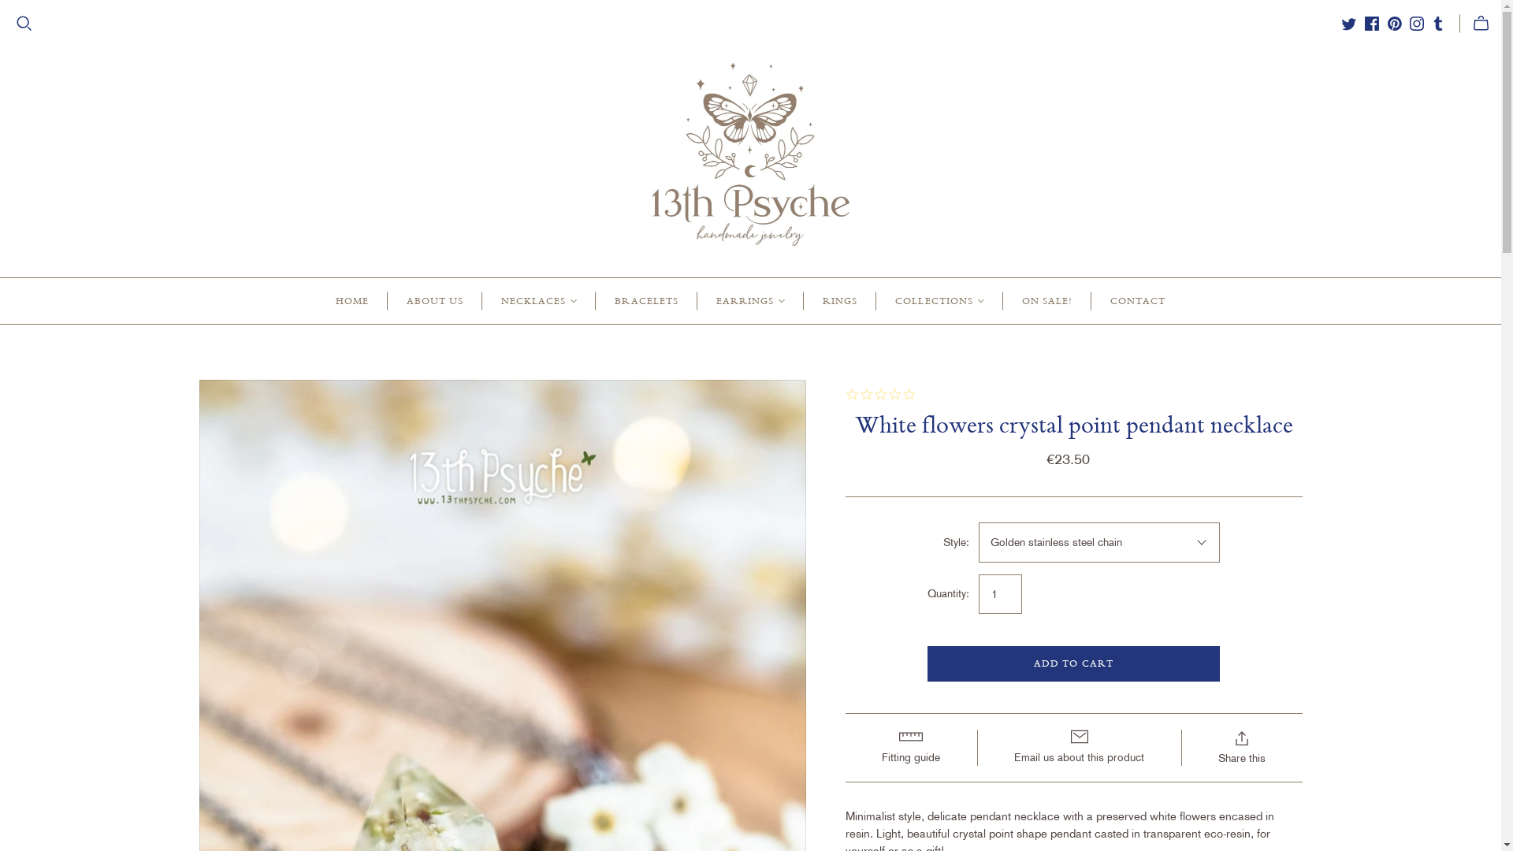 Image resolution: width=1513 pixels, height=851 pixels. Describe the element at coordinates (1242, 748) in the screenshot. I see `Share this` at that location.